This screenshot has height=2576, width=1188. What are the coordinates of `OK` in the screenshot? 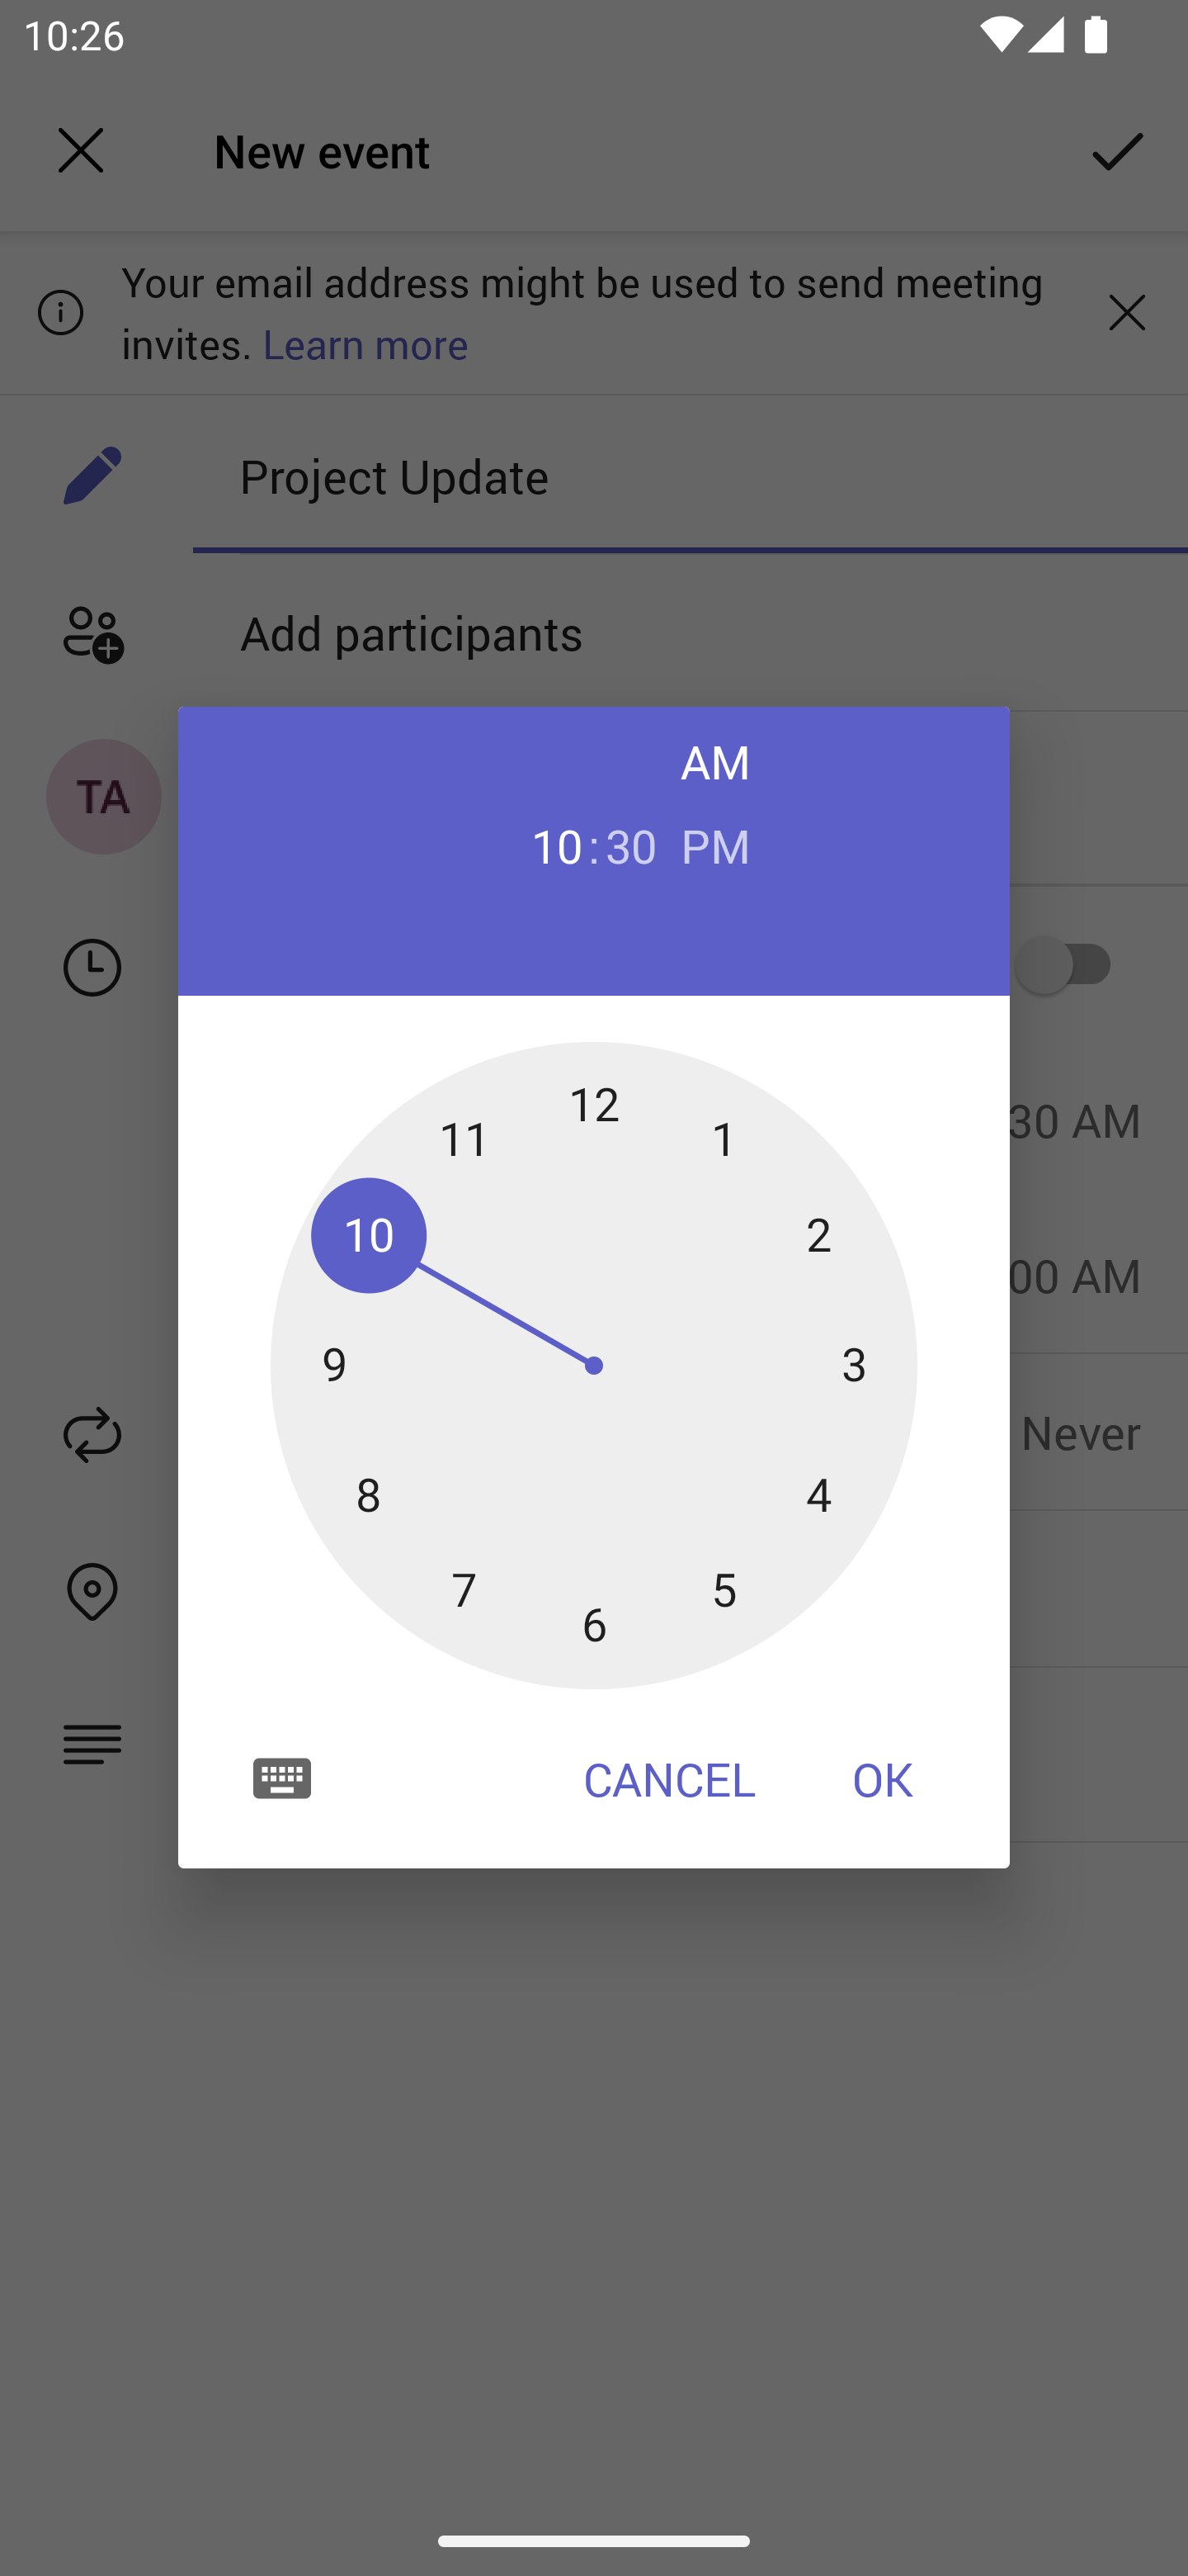 It's located at (883, 1778).